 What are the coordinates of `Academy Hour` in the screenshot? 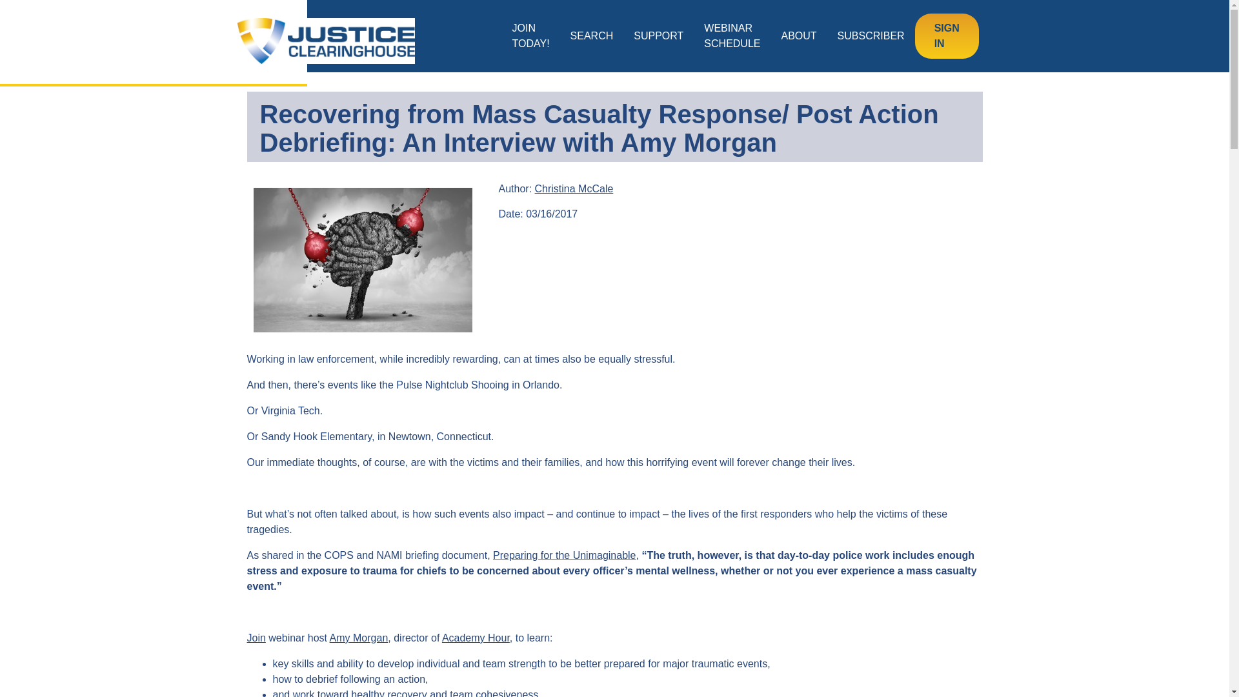 It's located at (476, 638).